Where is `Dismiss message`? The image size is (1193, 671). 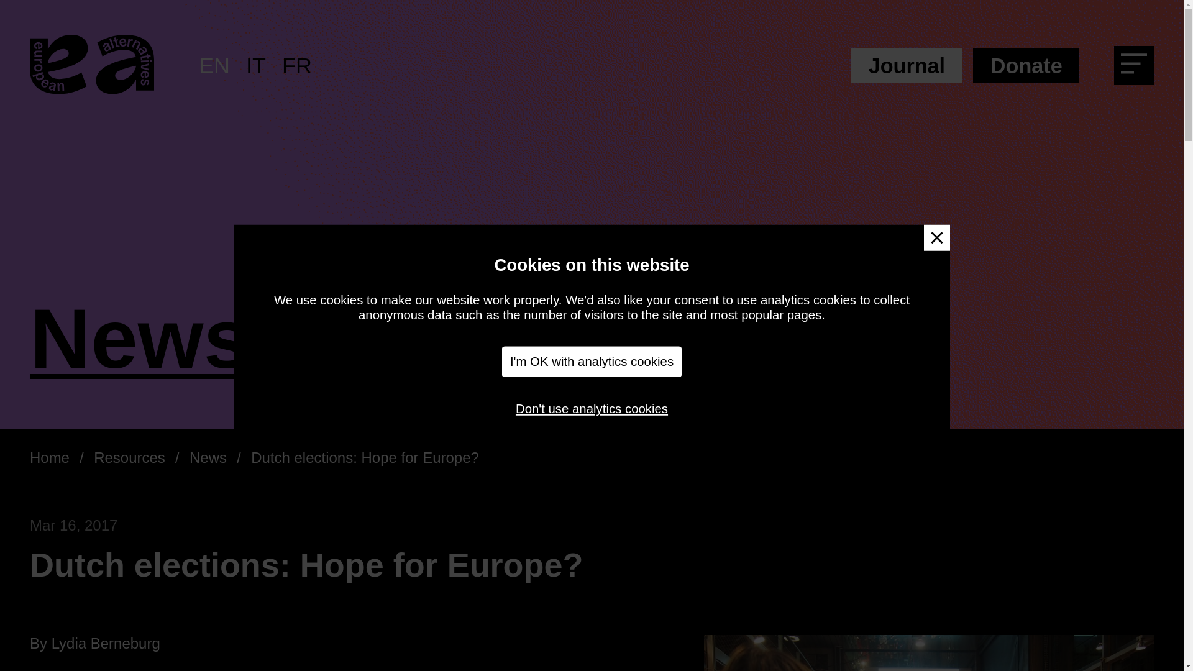 Dismiss message is located at coordinates (936, 237).